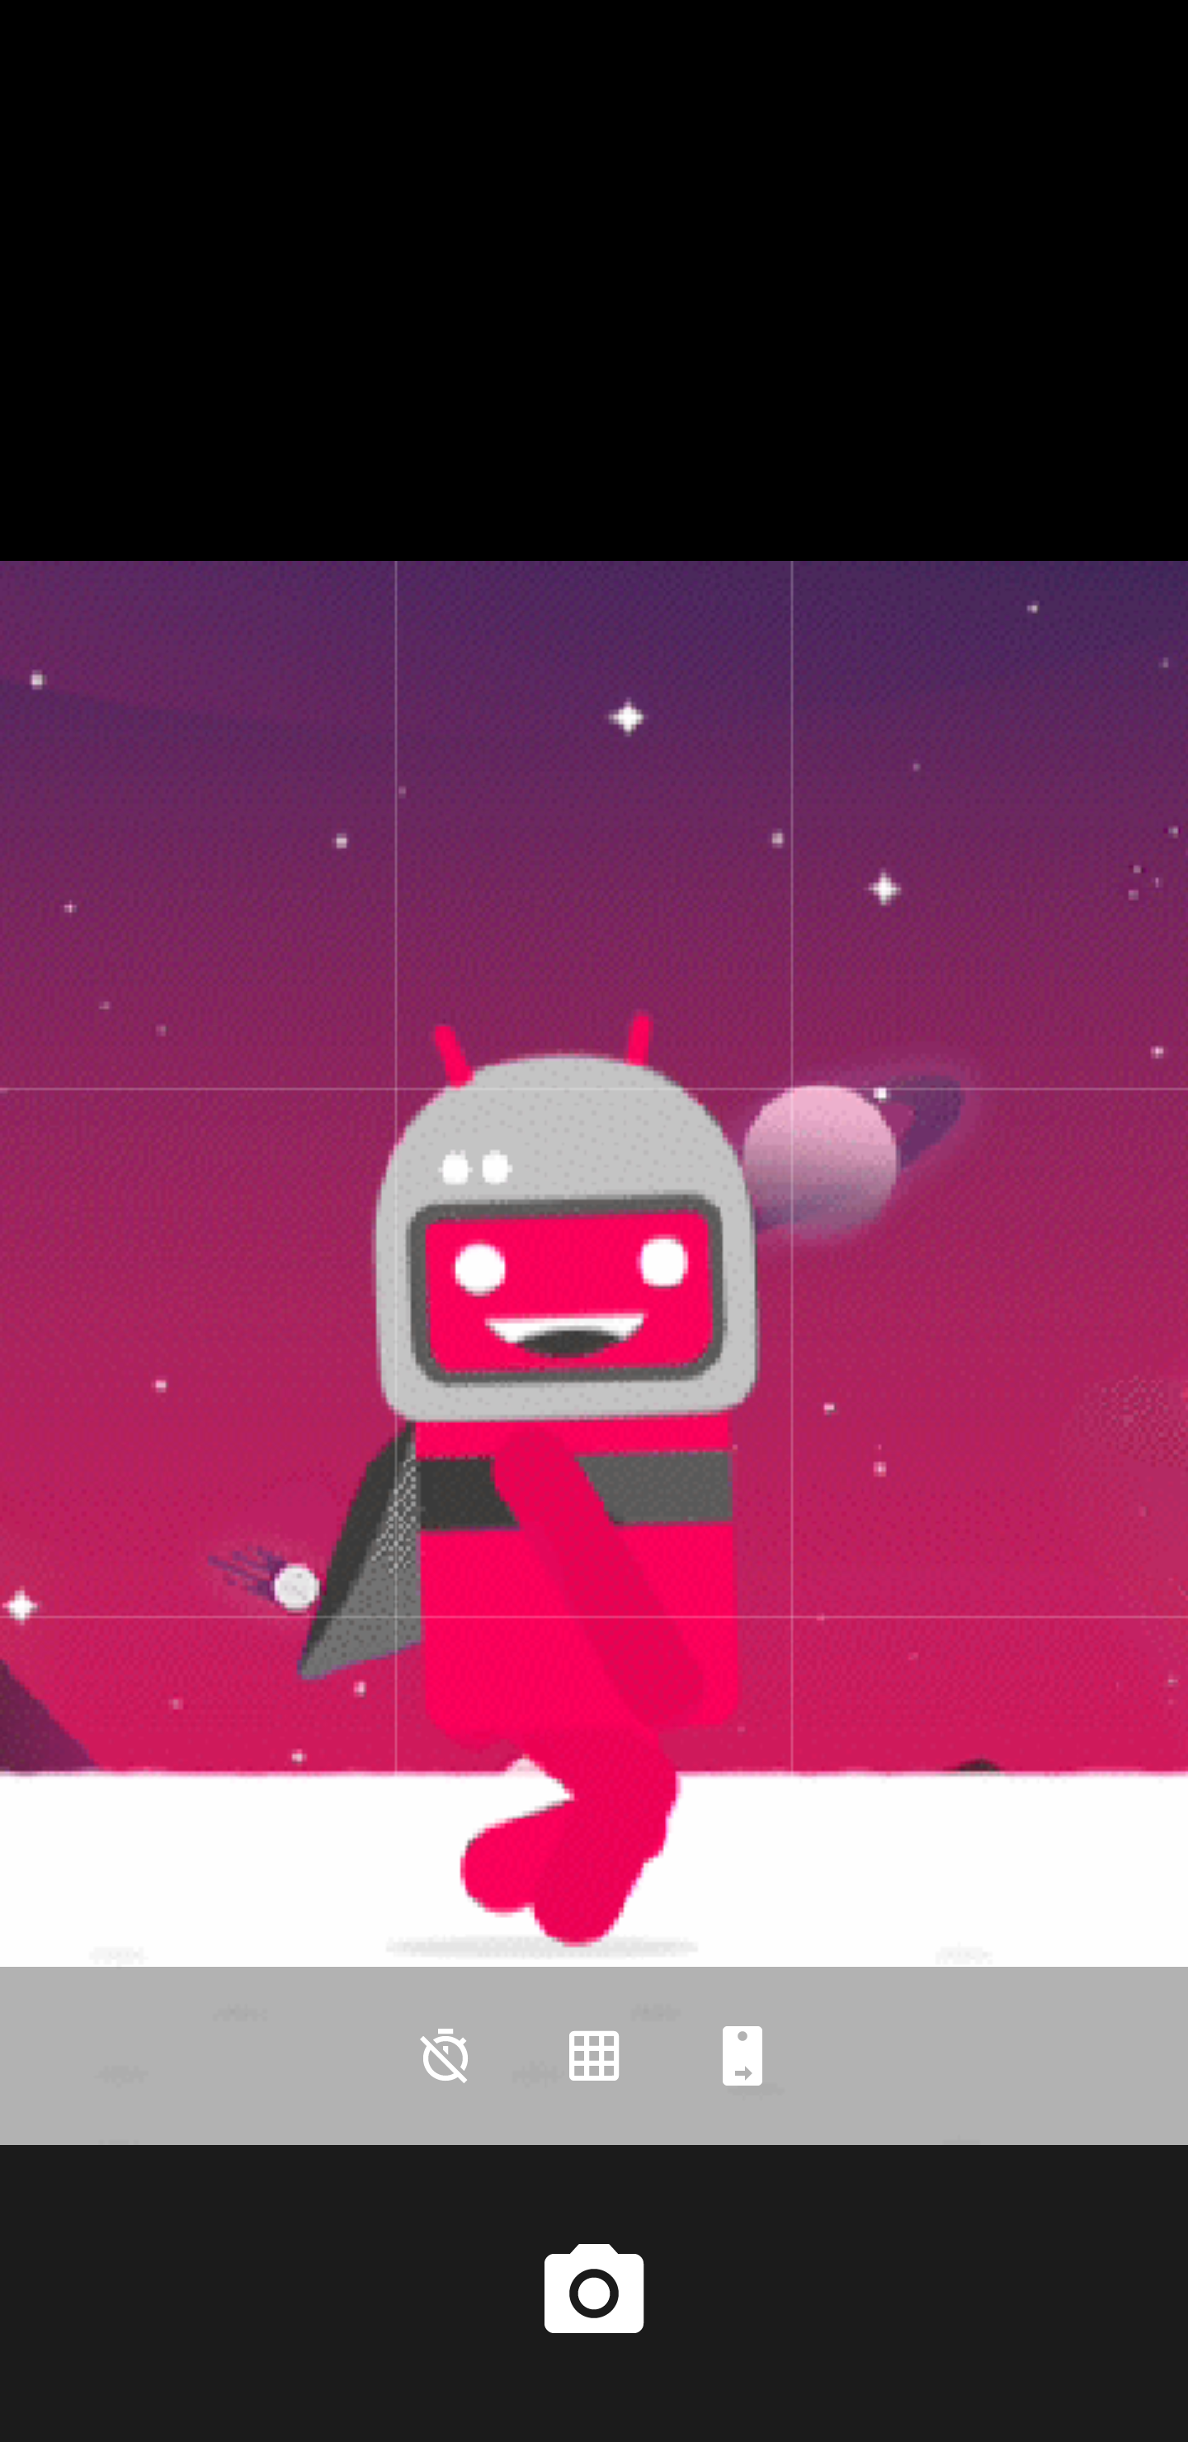  What do you see at coordinates (594, 2056) in the screenshot?
I see `Grid lines on` at bounding box center [594, 2056].